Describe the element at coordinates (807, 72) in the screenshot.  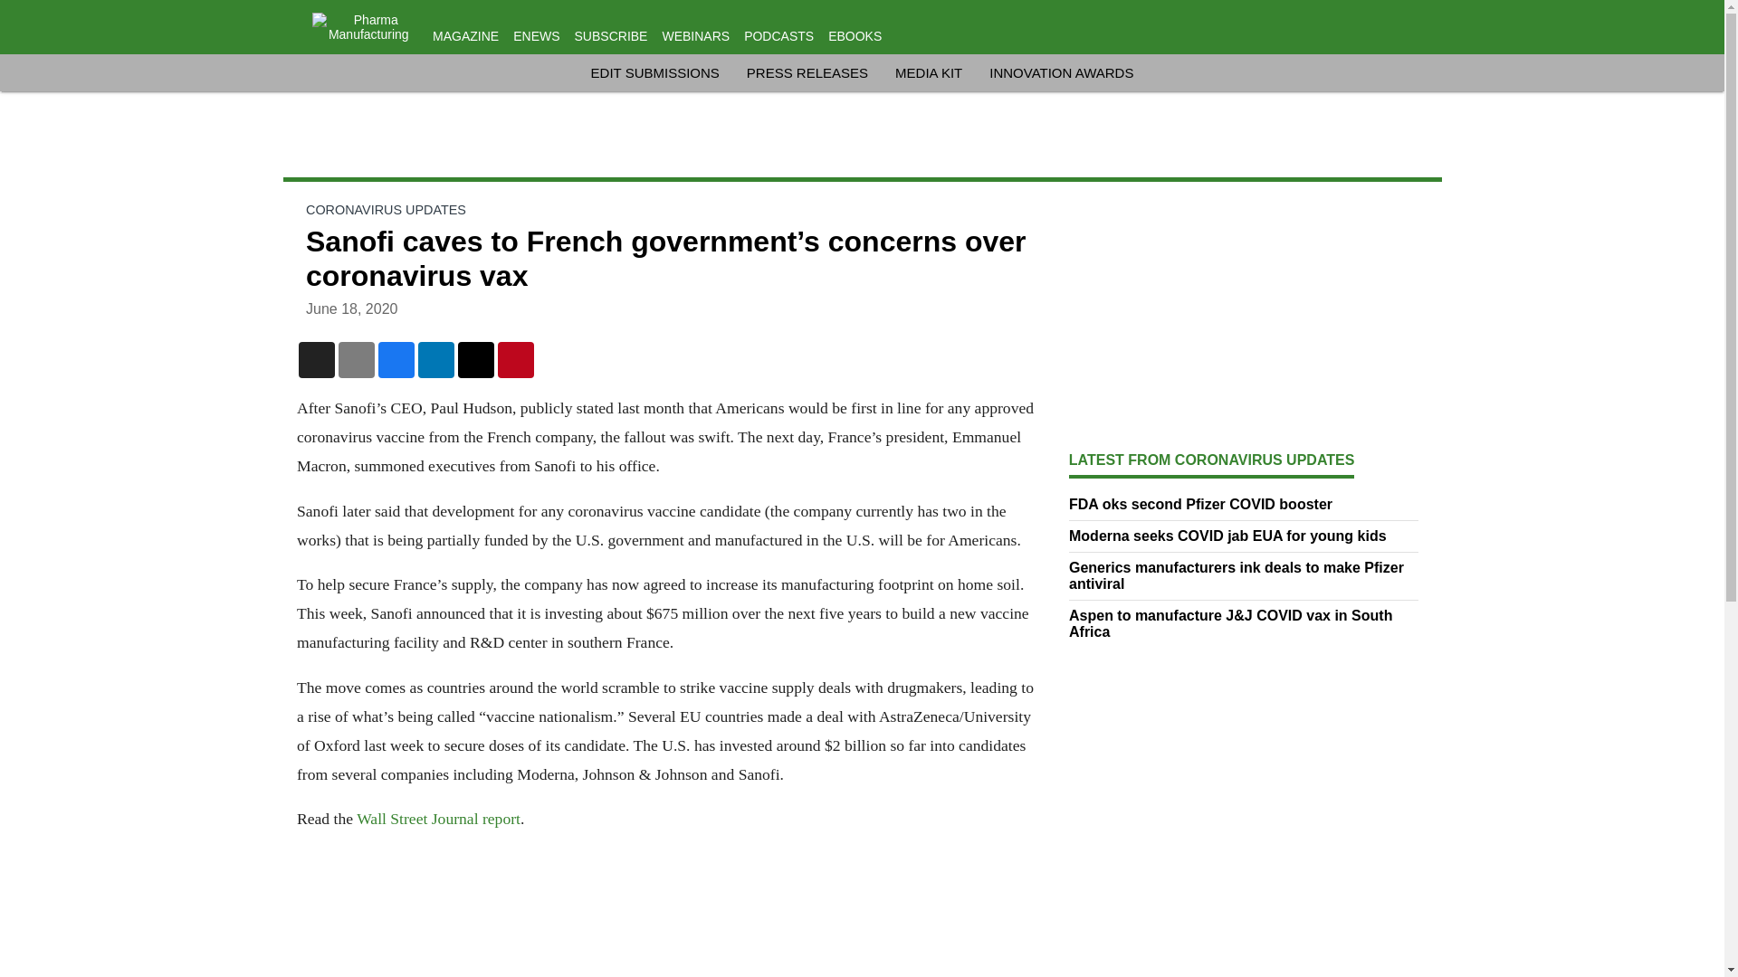
I see `PRESS RELEASES` at that location.